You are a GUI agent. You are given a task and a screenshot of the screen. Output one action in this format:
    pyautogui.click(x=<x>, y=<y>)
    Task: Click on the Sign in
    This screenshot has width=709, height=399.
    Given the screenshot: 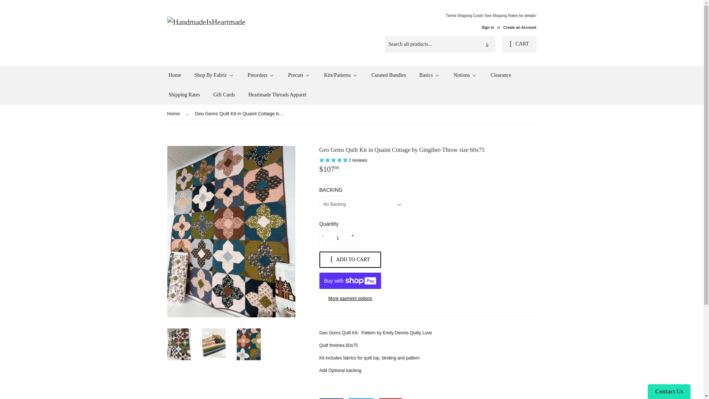 What is the action you would take?
    pyautogui.click(x=487, y=27)
    